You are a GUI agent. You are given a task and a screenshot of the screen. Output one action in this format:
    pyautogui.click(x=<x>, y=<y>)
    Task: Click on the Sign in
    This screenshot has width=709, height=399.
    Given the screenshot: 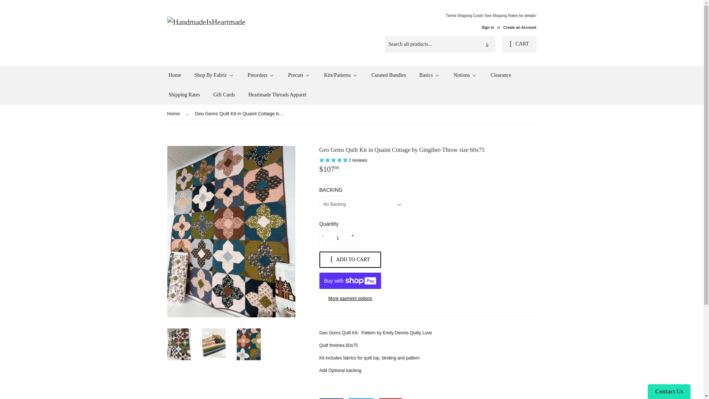 What is the action you would take?
    pyautogui.click(x=487, y=27)
    